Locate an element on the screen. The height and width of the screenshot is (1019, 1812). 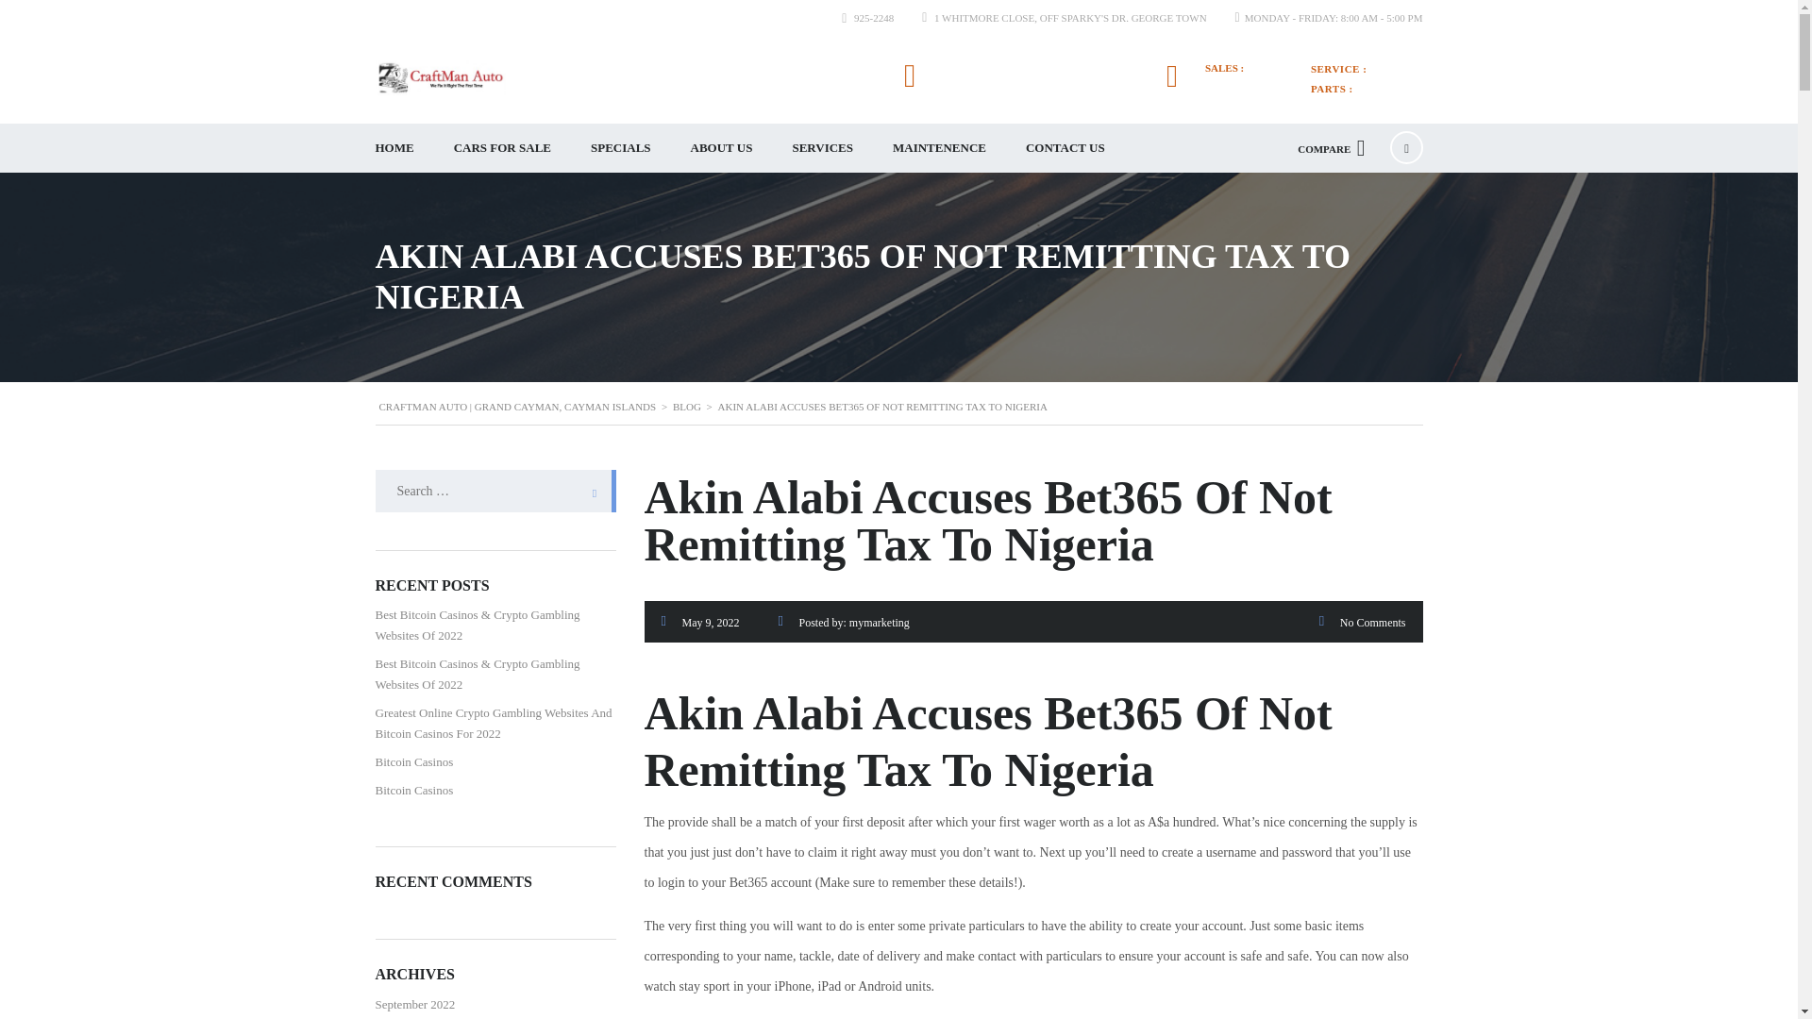
No Comments is located at coordinates (1372, 623).